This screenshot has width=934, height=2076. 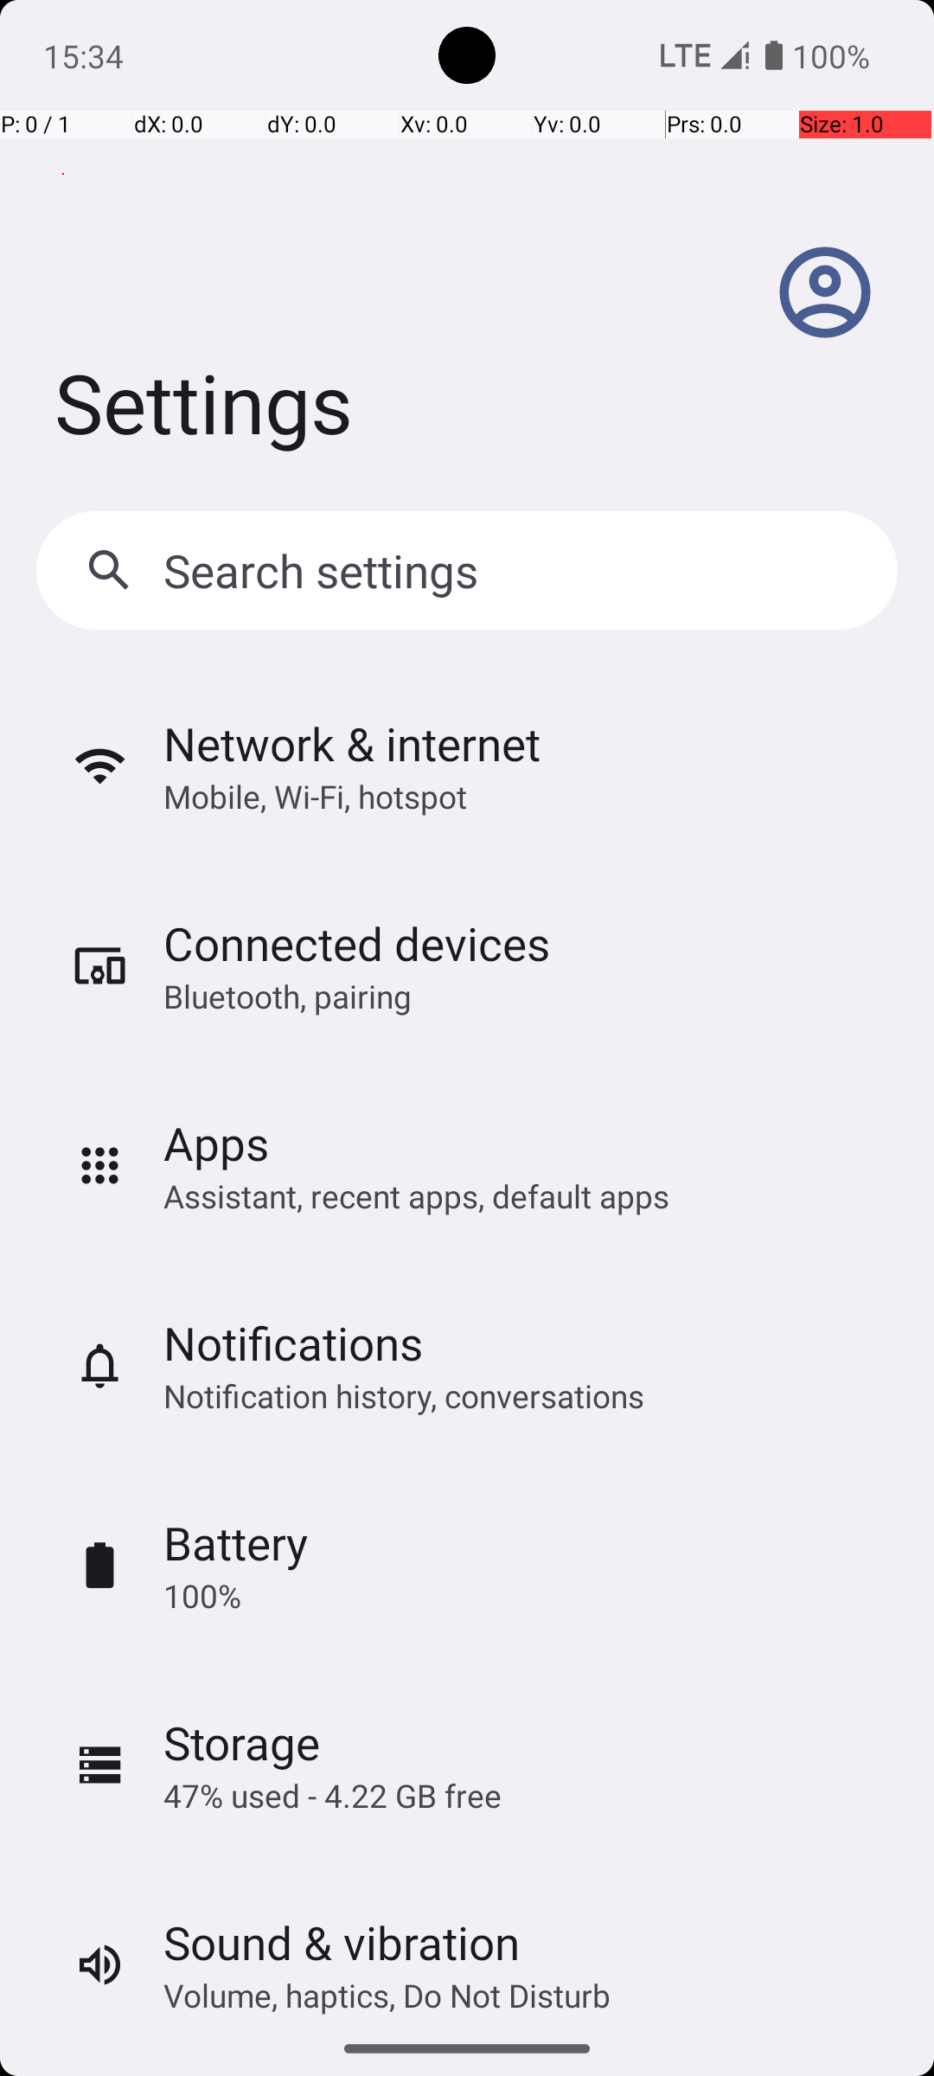 What do you see at coordinates (332, 1796) in the screenshot?
I see `47% used - 4.22 GB free` at bounding box center [332, 1796].